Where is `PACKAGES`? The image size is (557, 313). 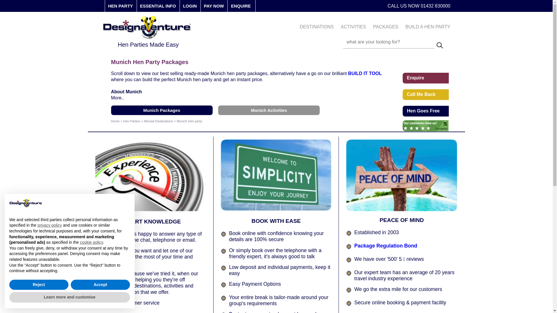
PACKAGES is located at coordinates (386, 27).